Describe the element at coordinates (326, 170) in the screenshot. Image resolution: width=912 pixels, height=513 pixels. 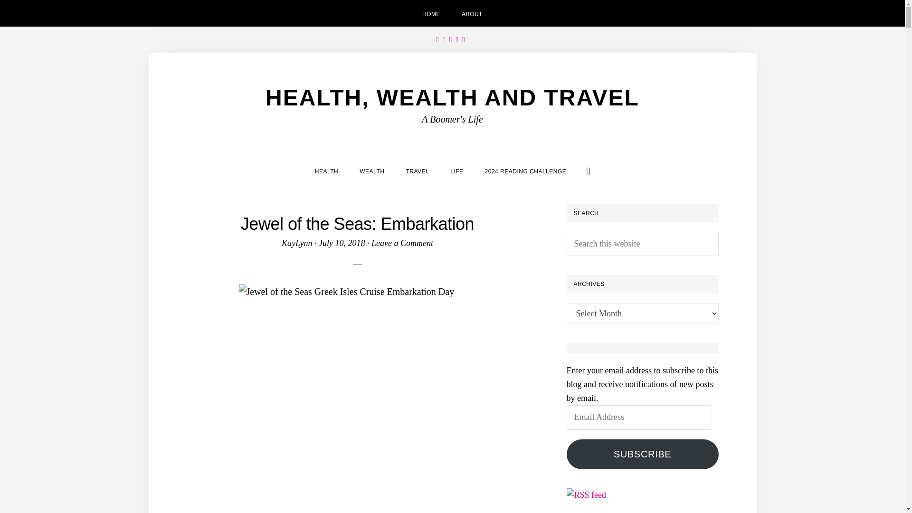
I see `HEALTH` at that location.